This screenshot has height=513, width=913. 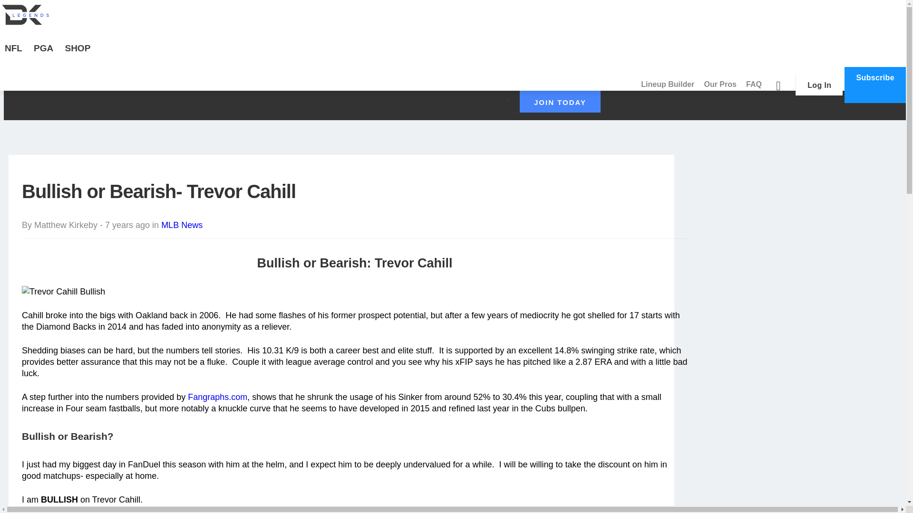 I want to click on NFL, so click(x=13, y=54).